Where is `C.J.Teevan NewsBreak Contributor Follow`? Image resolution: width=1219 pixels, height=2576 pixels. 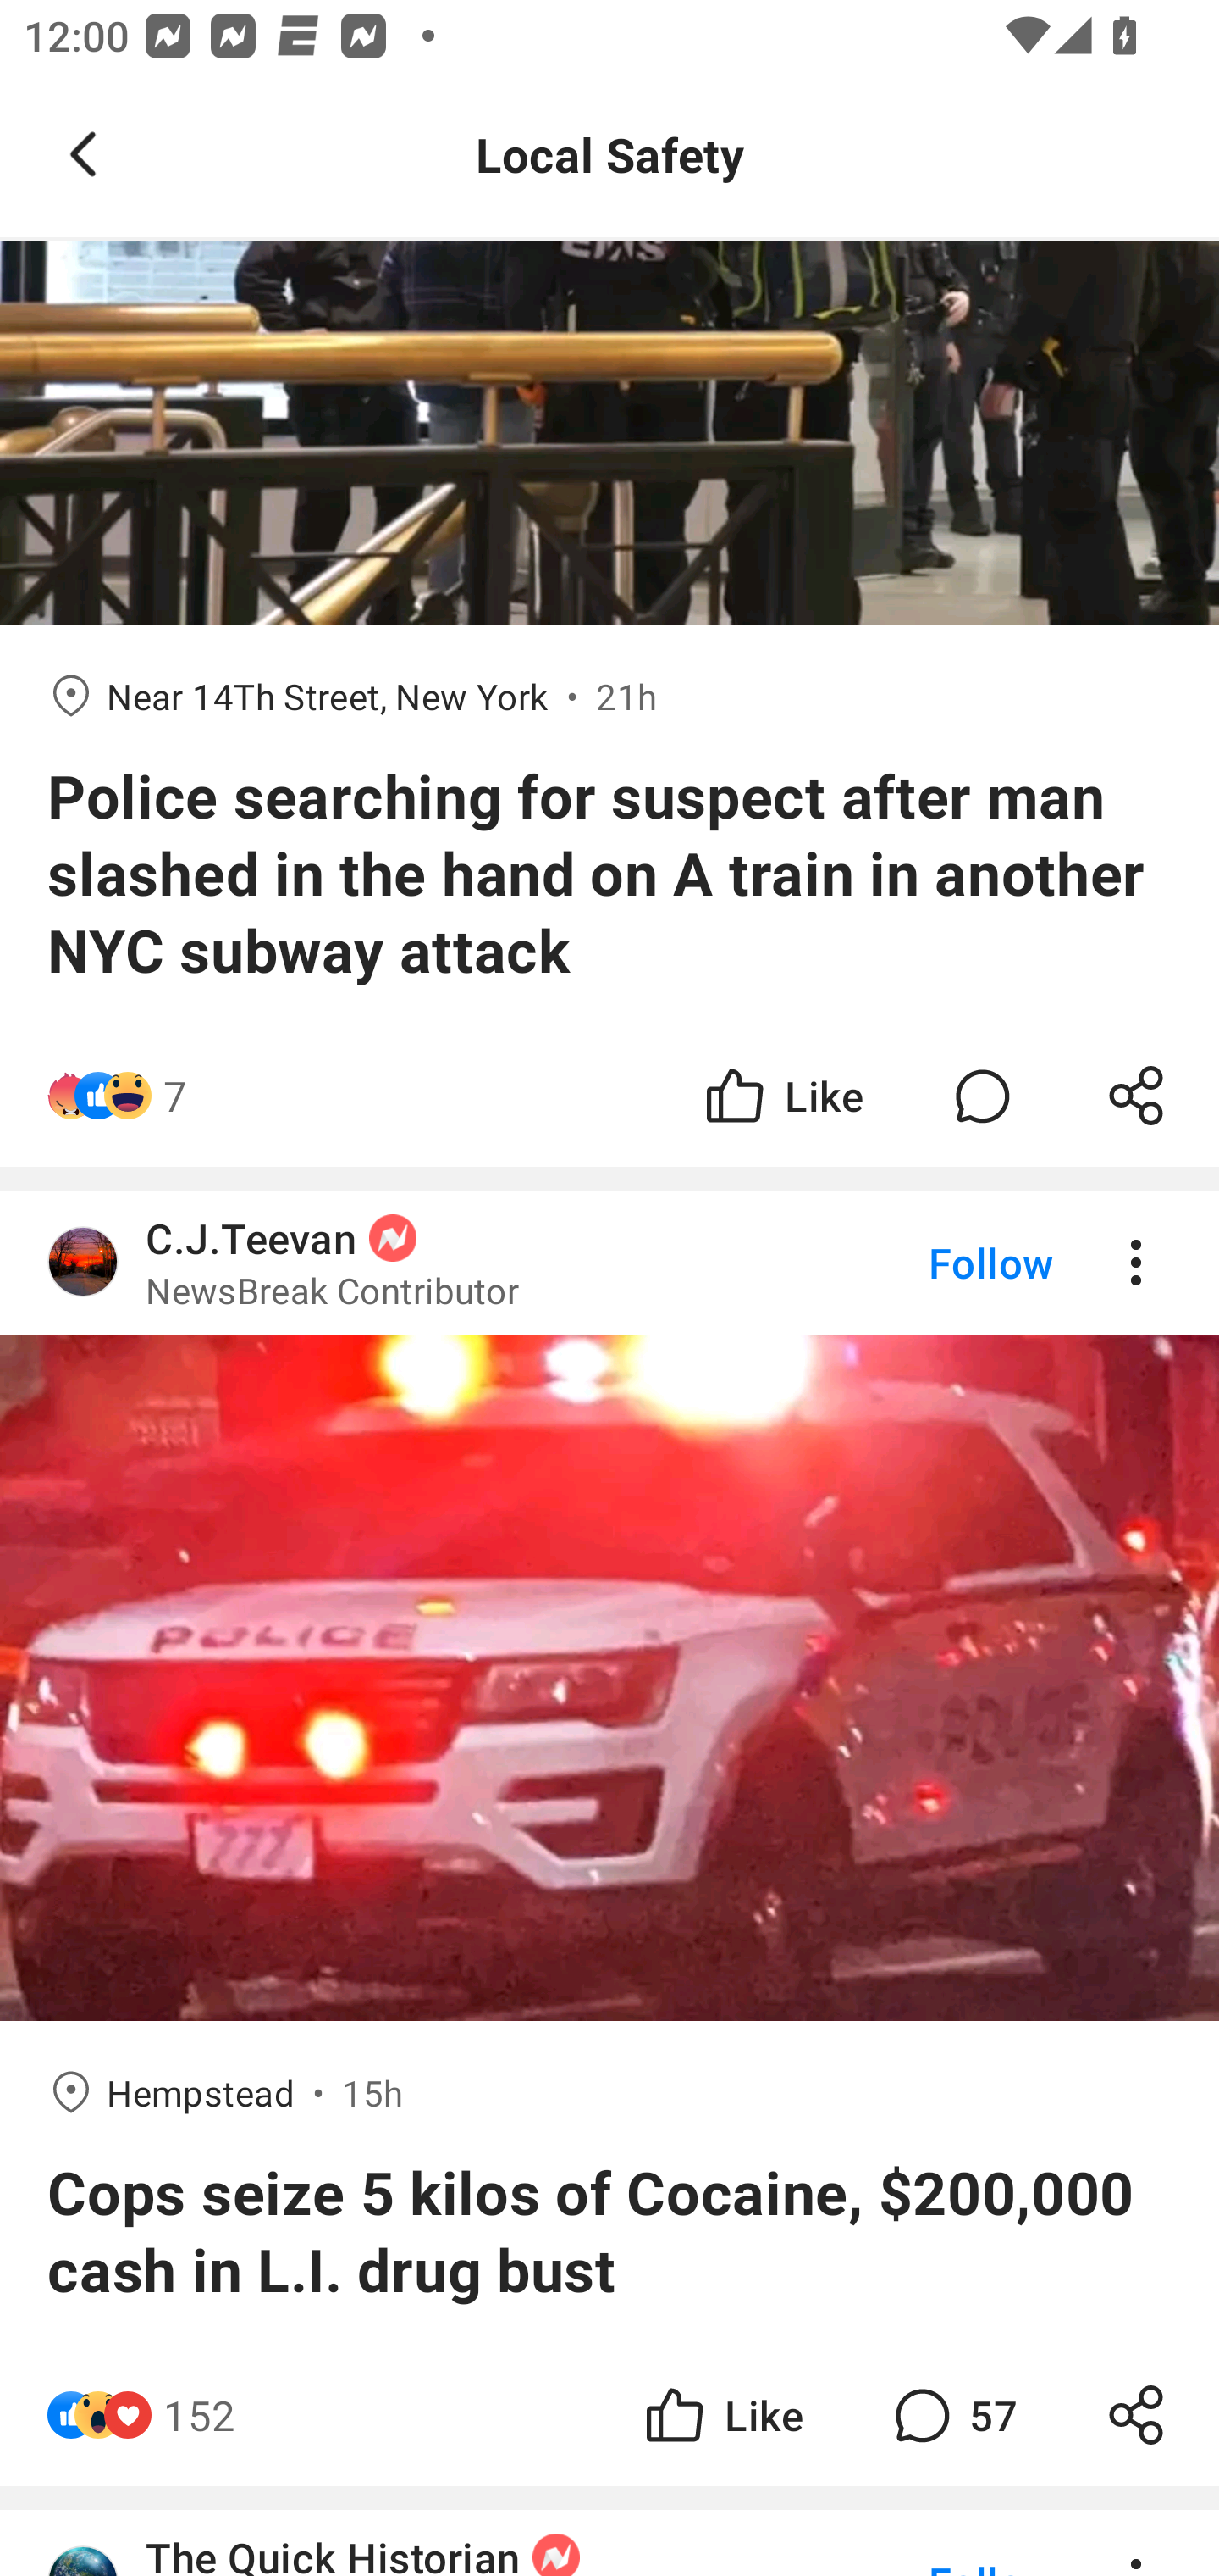
C.J.Teevan NewsBreak Contributor Follow is located at coordinates (609, 1262).